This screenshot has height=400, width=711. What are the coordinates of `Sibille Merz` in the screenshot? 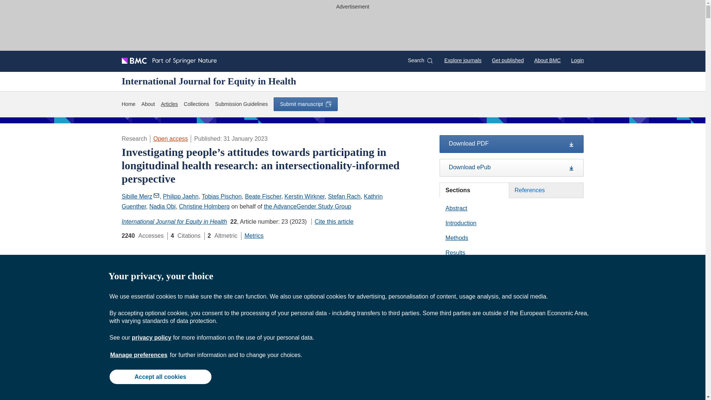 It's located at (140, 196).